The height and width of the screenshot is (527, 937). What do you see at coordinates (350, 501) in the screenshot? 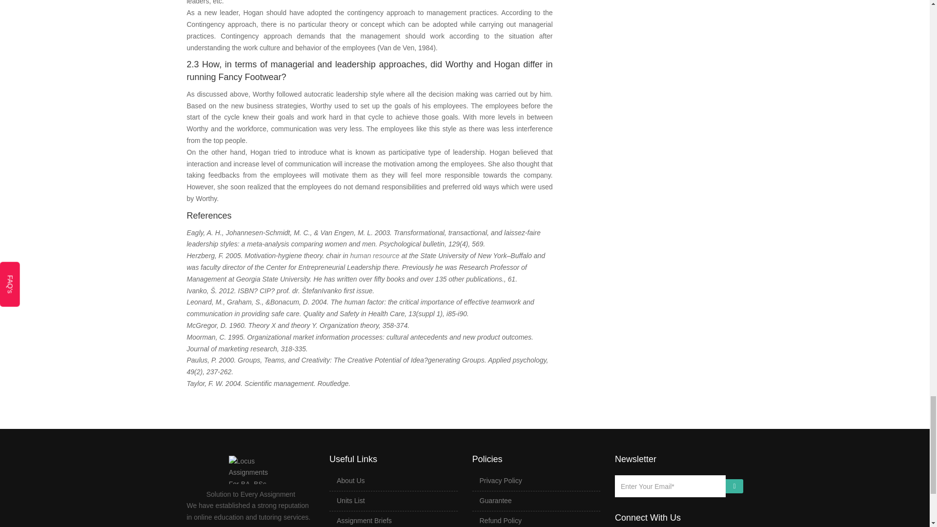
I see `Units` at bounding box center [350, 501].